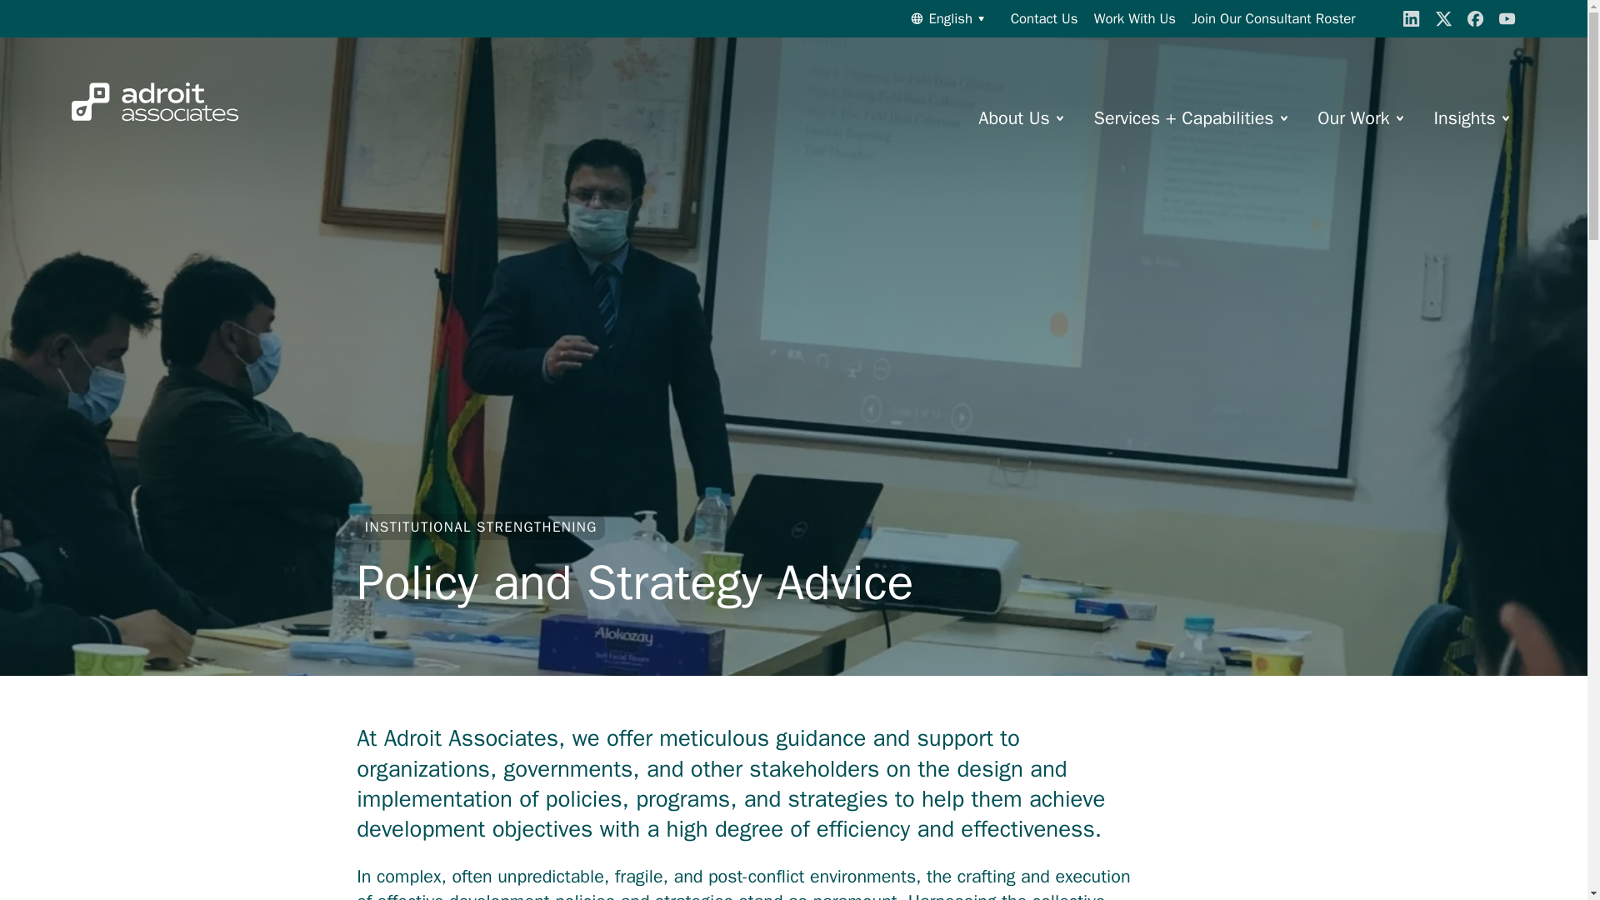 The height and width of the screenshot is (900, 1600). What do you see at coordinates (1443, 18) in the screenshot?
I see `X` at bounding box center [1443, 18].